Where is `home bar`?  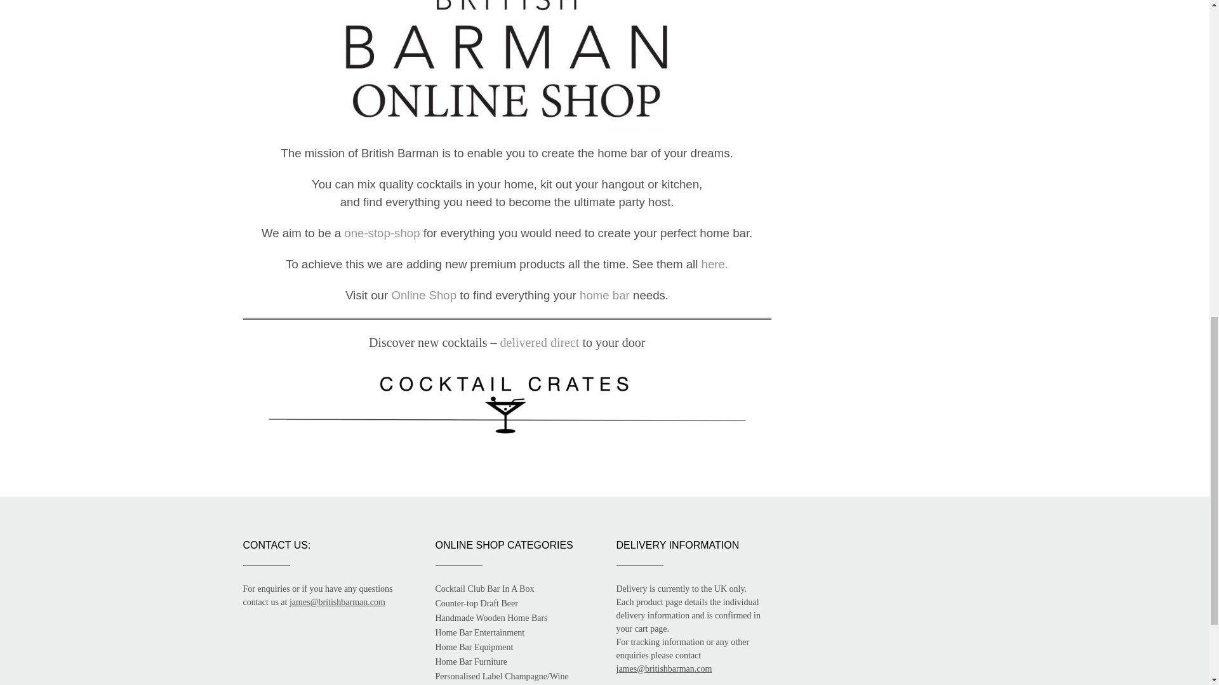 home bar is located at coordinates (604, 295).